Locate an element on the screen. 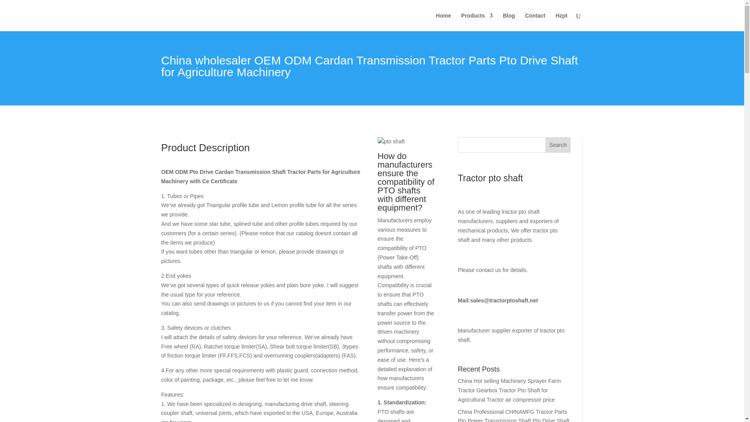 The height and width of the screenshot is (422, 750). Search is located at coordinates (558, 145).